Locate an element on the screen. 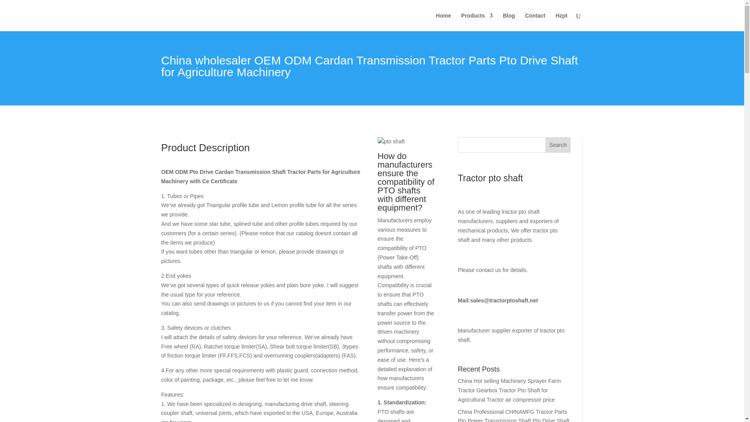 The height and width of the screenshot is (422, 750). Search is located at coordinates (558, 145).